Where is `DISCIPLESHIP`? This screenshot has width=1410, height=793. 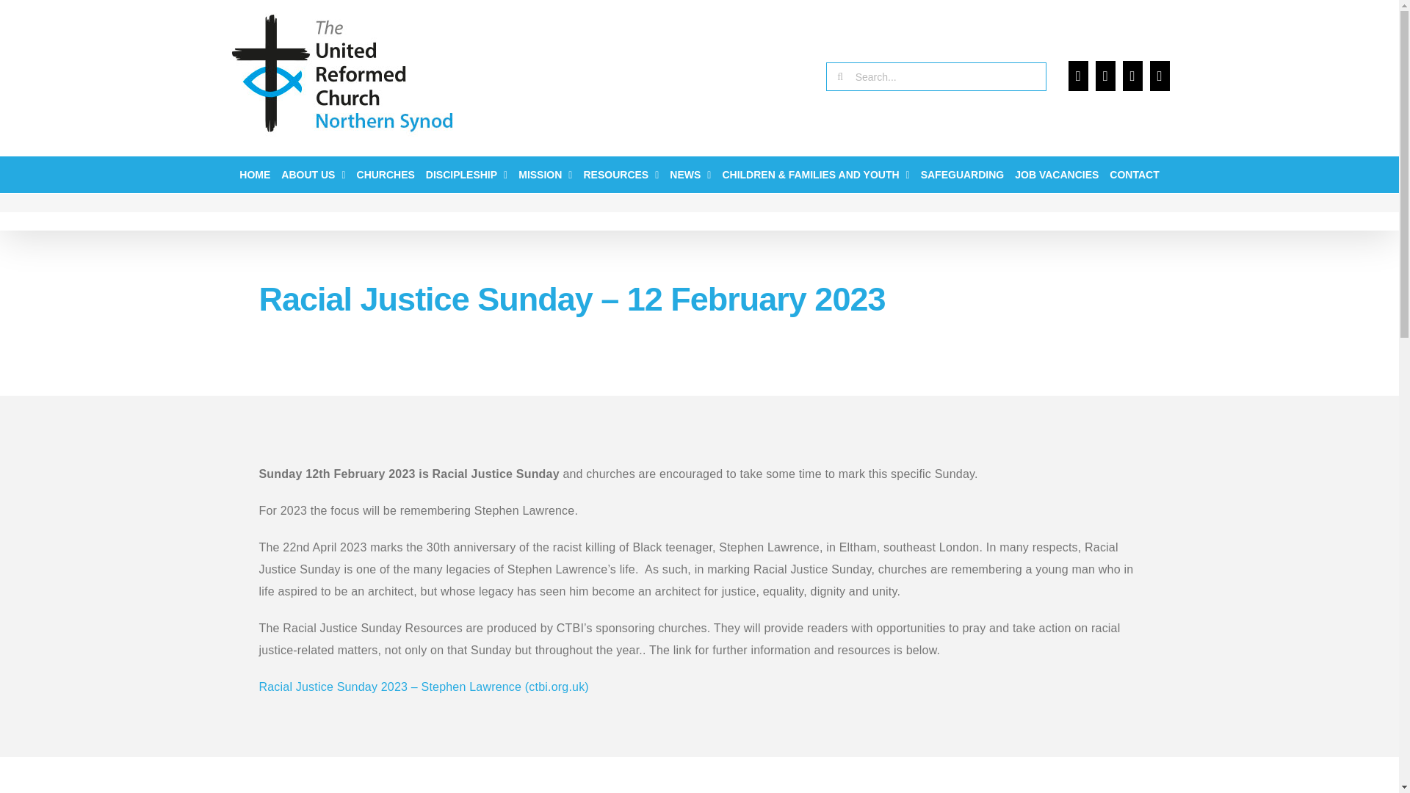 DISCIPLESHIP is located at coordinates (466, 175).